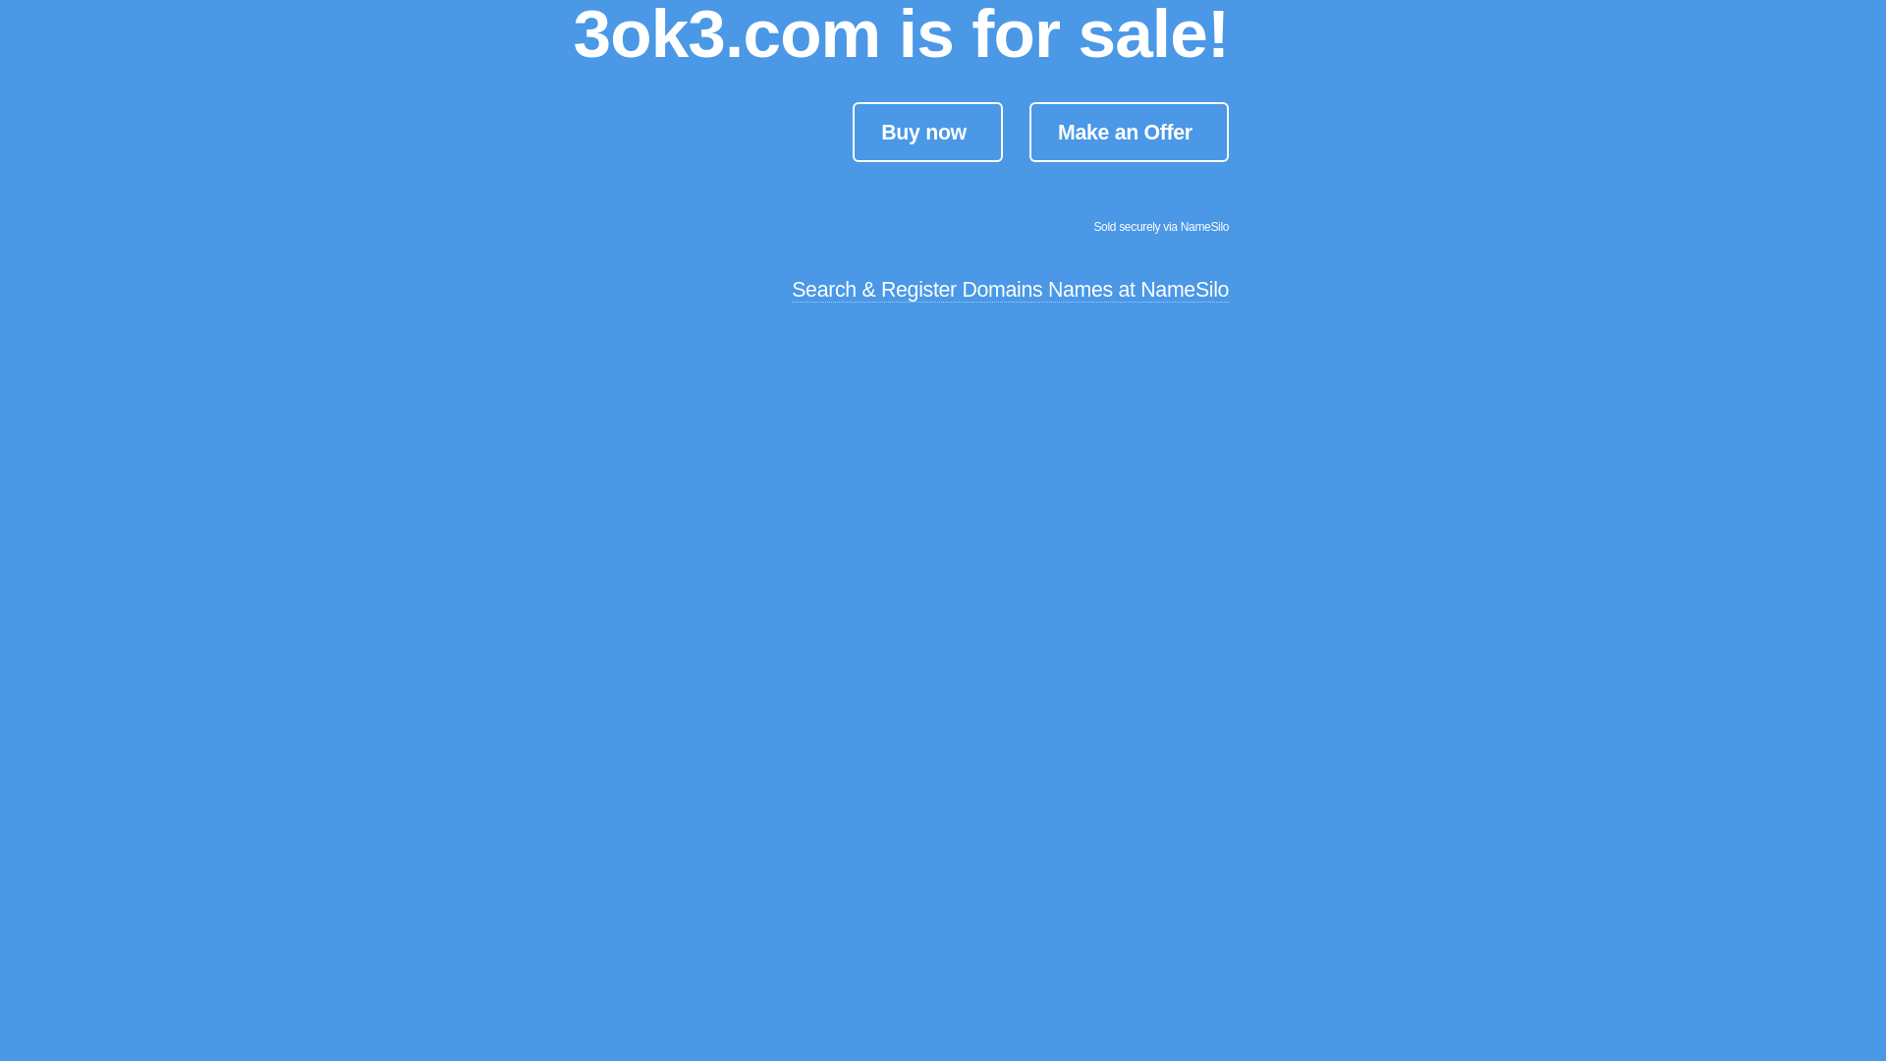 The image size is (1886, 1061). What do you see at coordinates (1130, 132) in the screenshot?
I see `Make an Offer` at bounding box center [1130, 132].